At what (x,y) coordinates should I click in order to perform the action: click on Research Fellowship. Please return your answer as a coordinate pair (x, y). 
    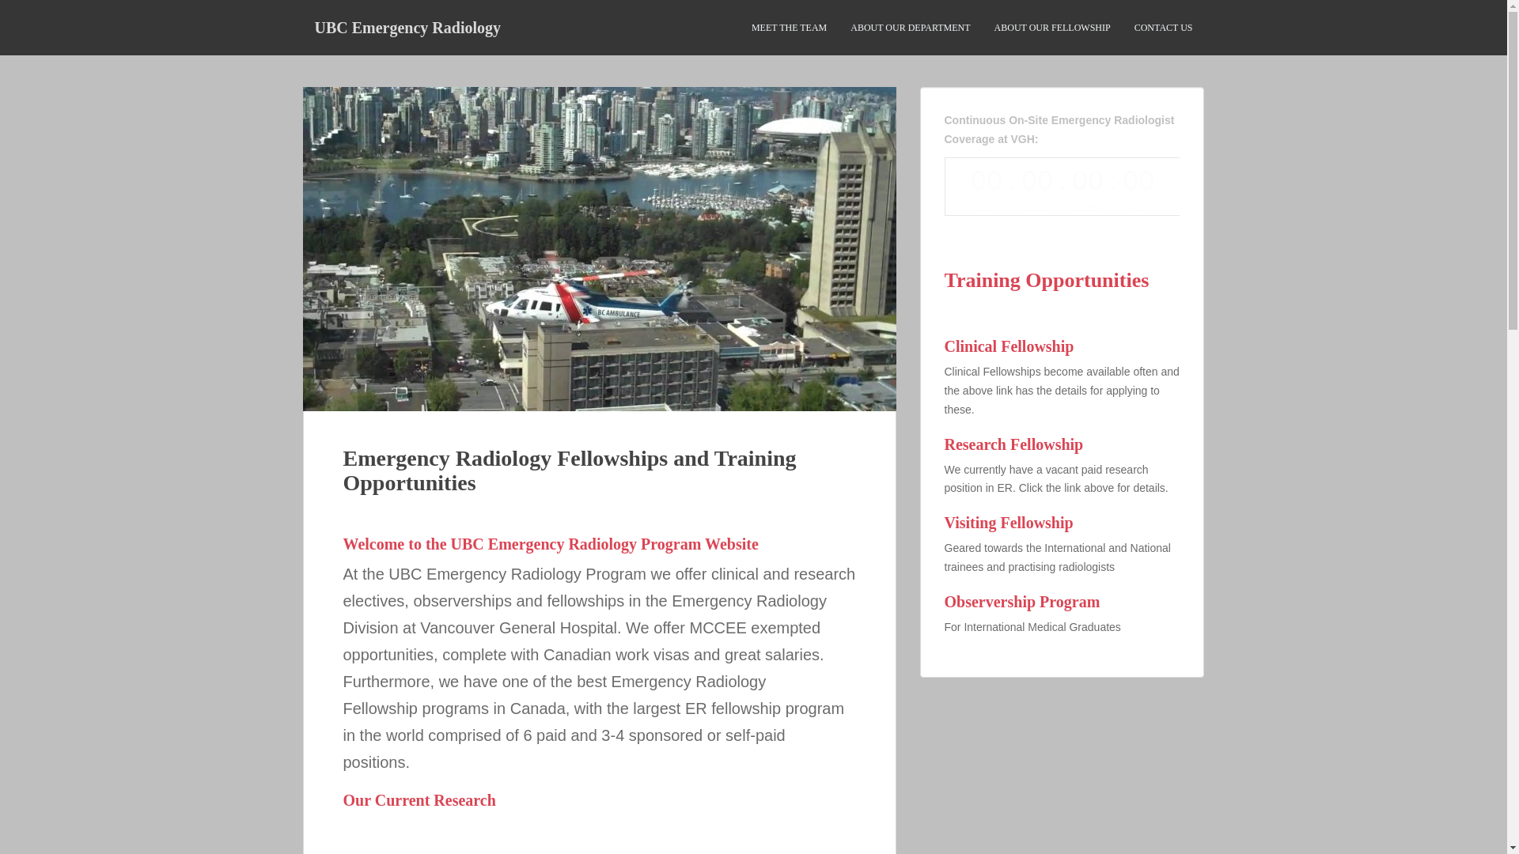
    Looking at the image, I should click on (1062, 471).